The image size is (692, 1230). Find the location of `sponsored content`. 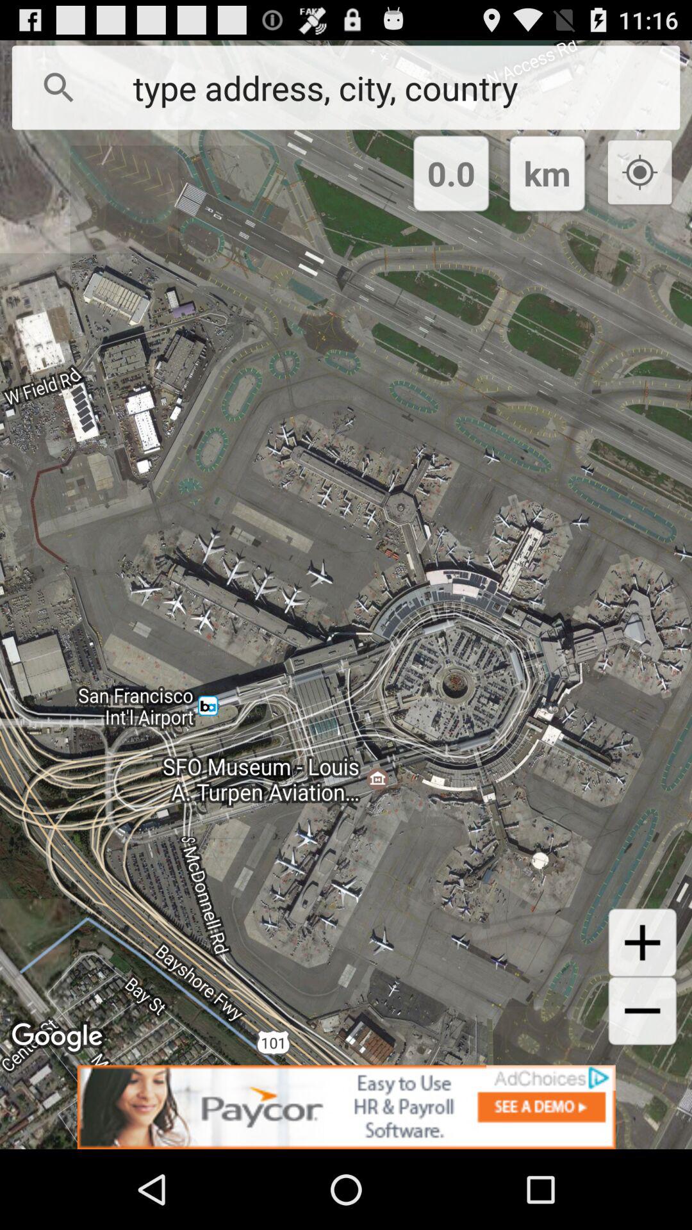

sponsored content is located at coordinates (346, 1107).